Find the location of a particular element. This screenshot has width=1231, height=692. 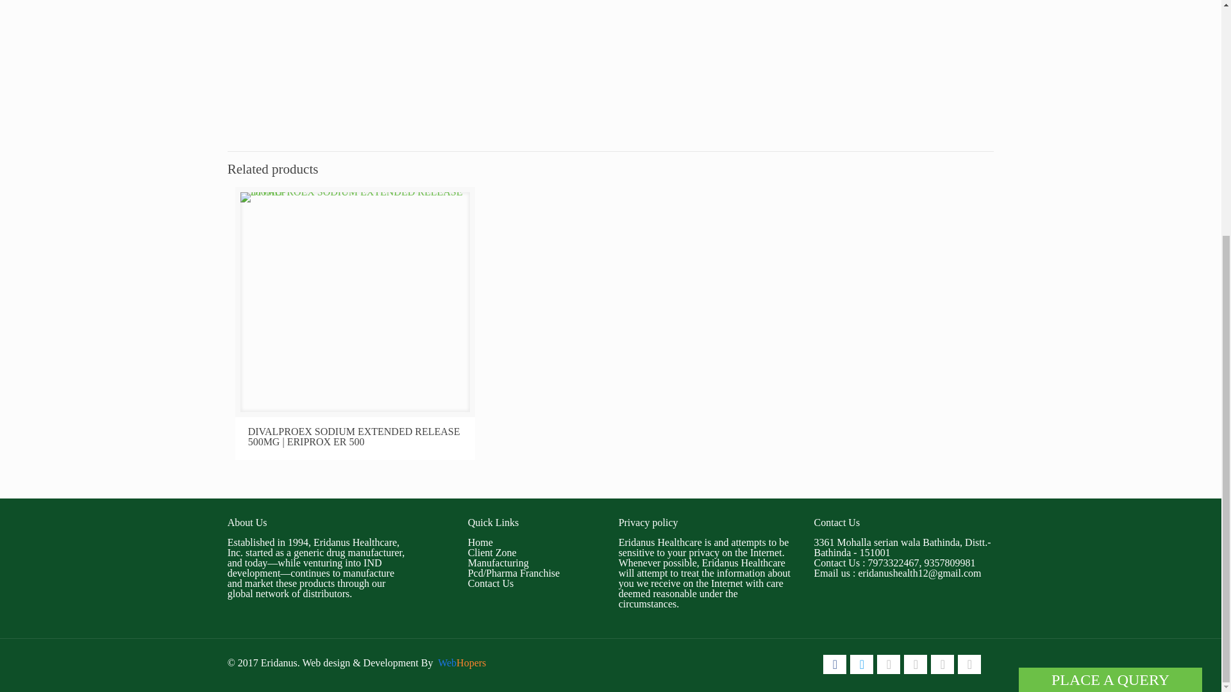

Pinterest is located at coordinates (915, 664).